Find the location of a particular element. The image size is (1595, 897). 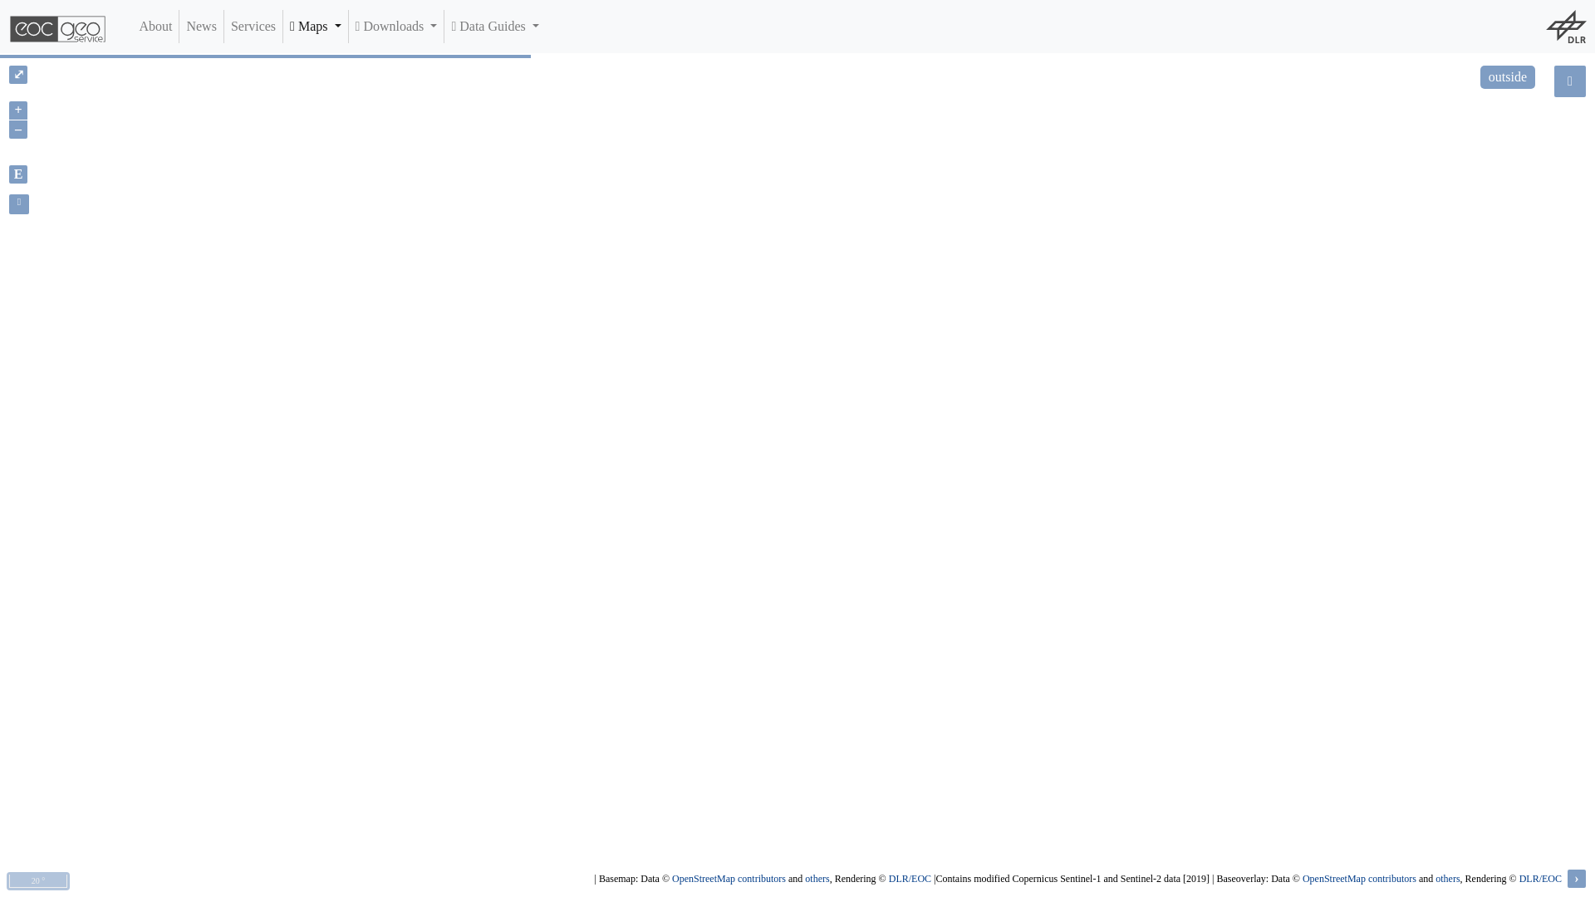

News is located at coordinates (201, 26).